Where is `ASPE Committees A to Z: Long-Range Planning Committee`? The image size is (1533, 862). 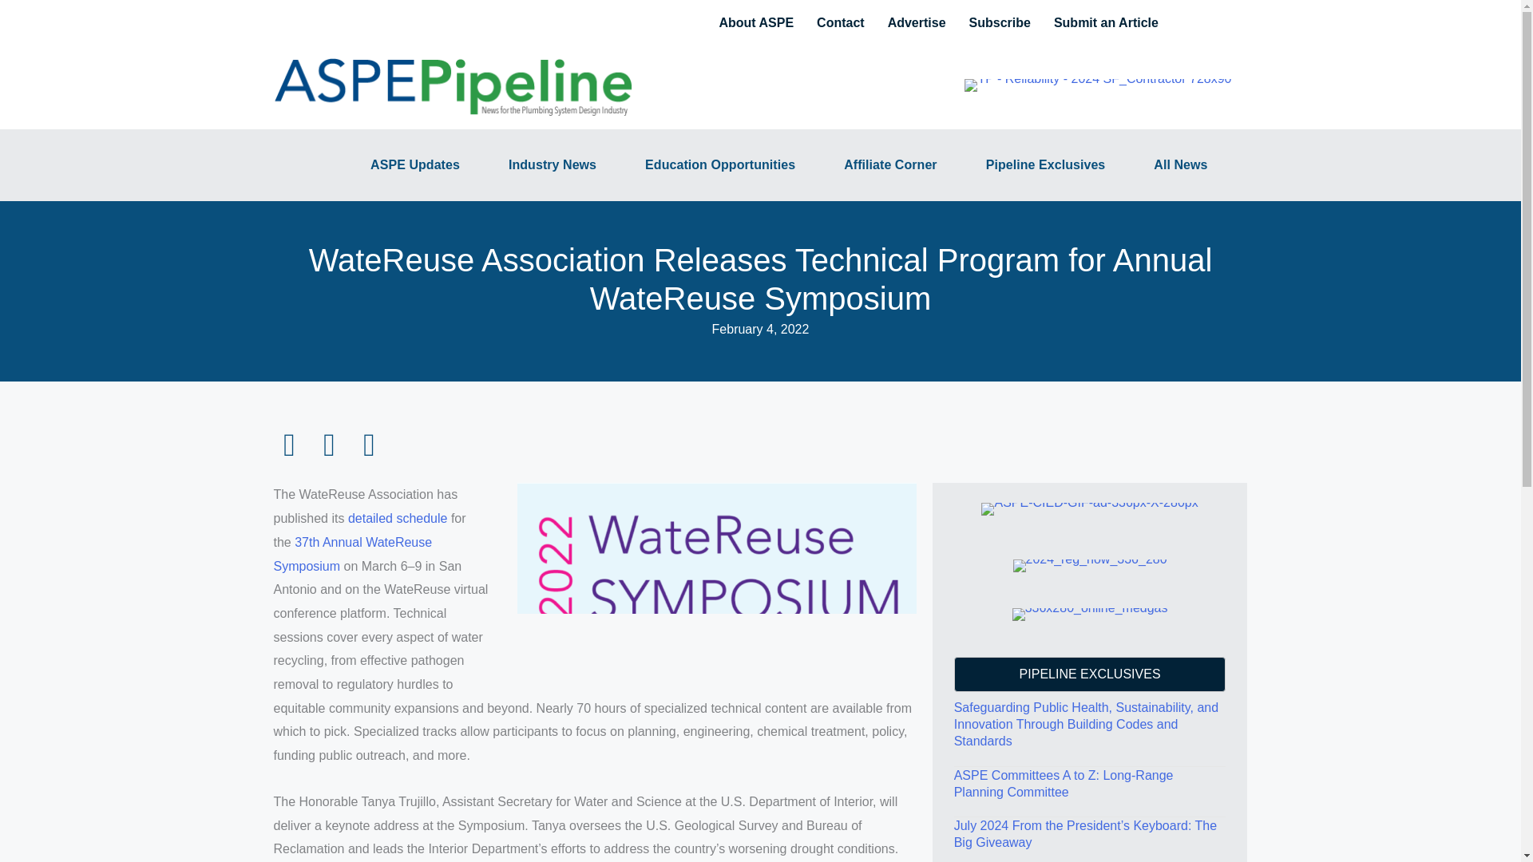 ASPE Committees A to Z: Long-Range Planning Committee is located at coordinates (1064, 784).